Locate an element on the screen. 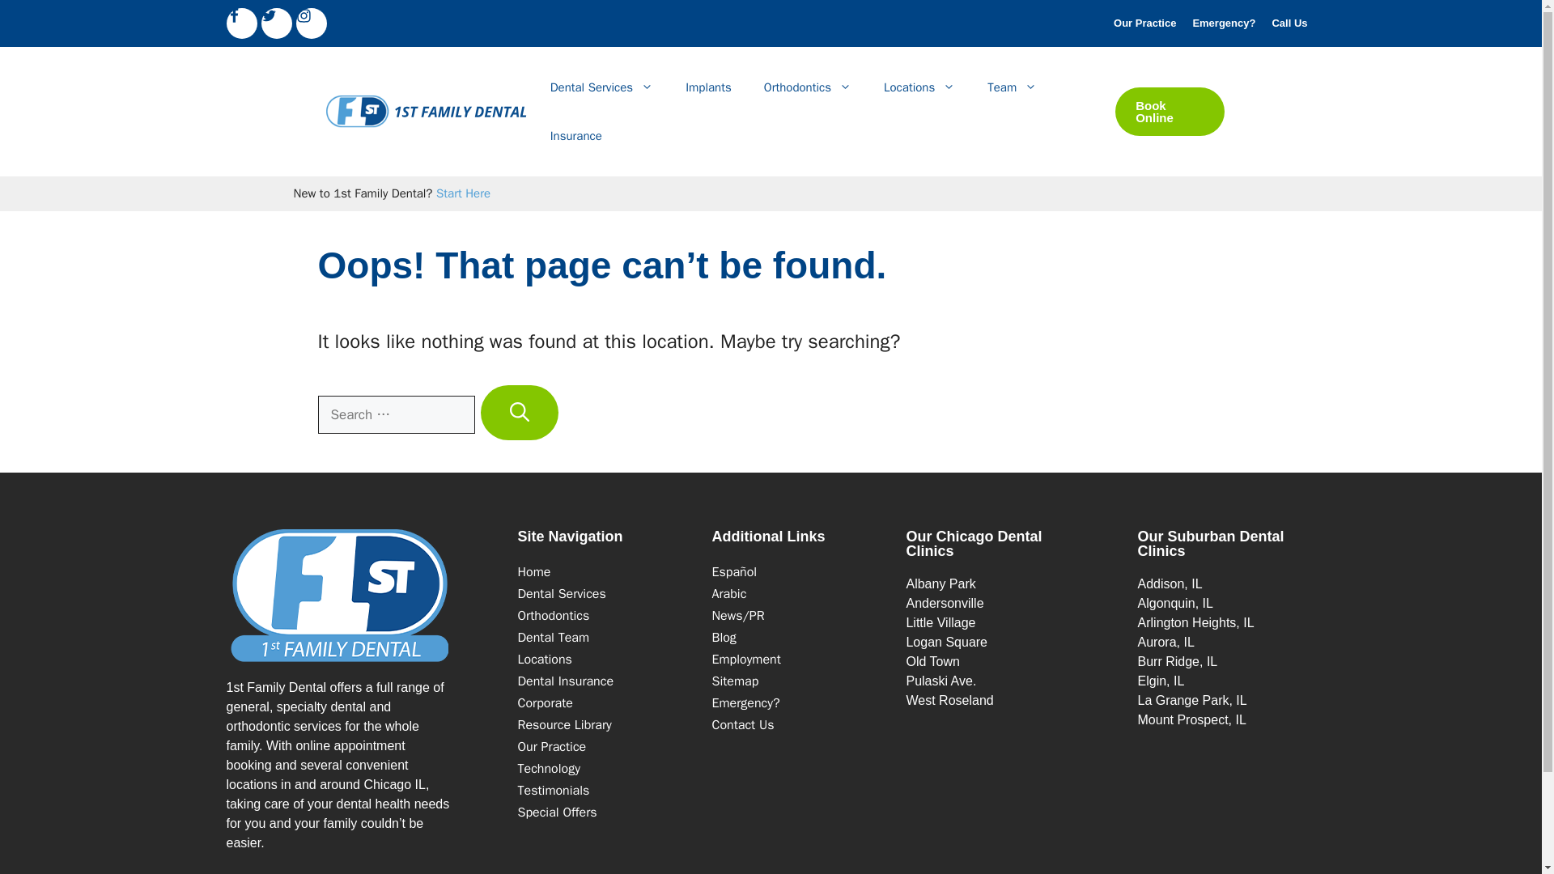  Search for: is located at coordinates (395, 414).